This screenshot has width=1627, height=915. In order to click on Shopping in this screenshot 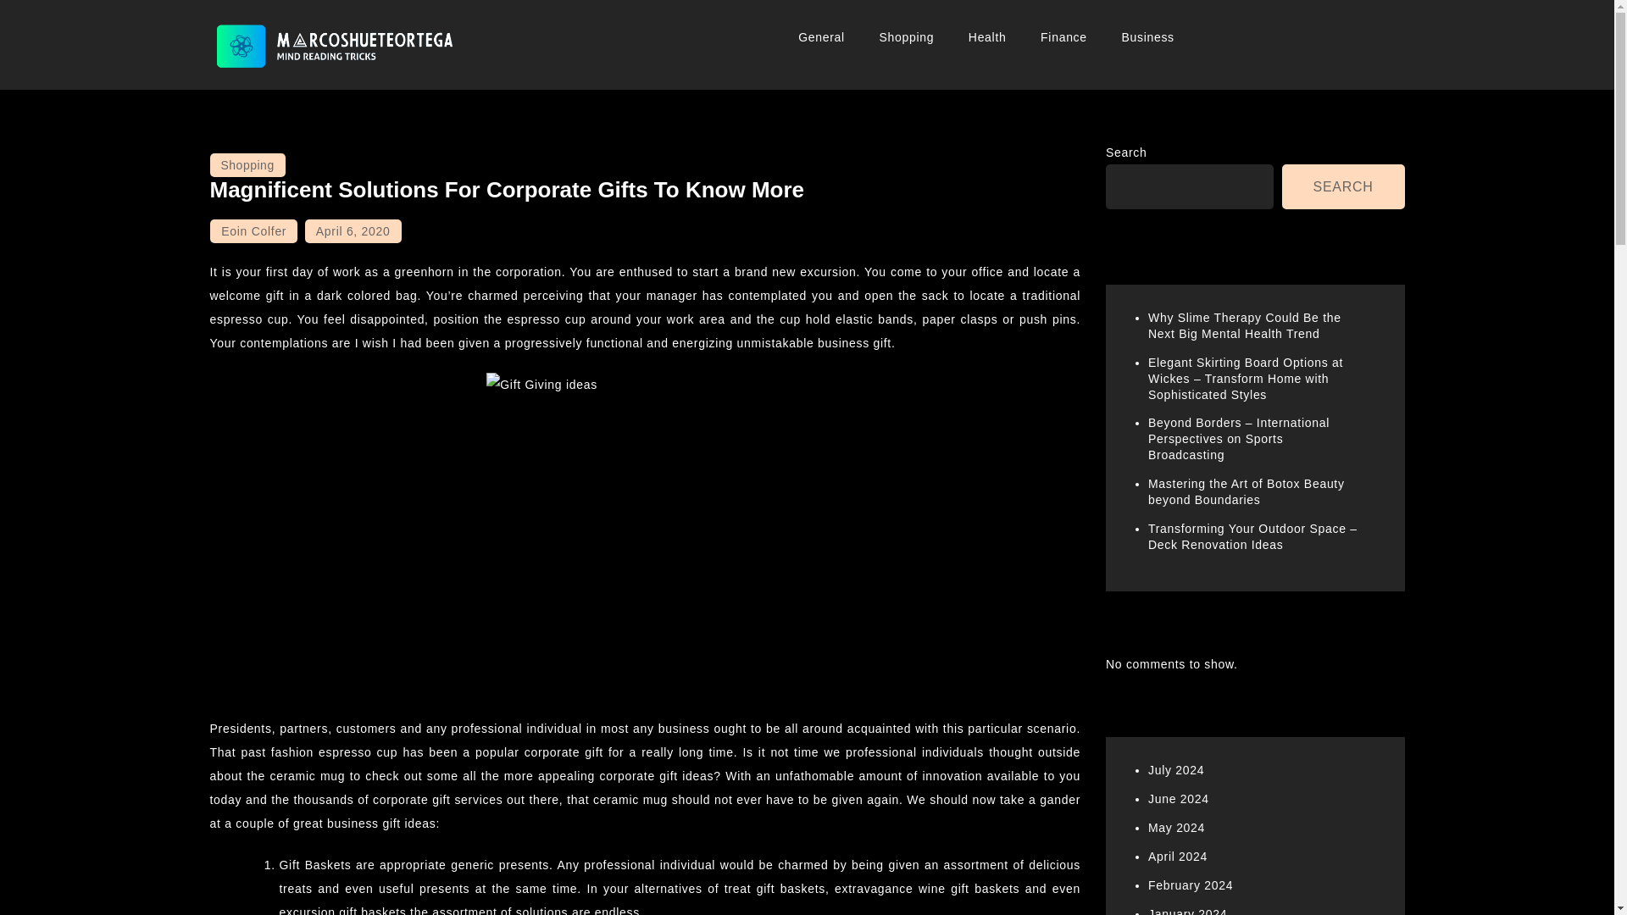, I will do `click(906, 37)`.